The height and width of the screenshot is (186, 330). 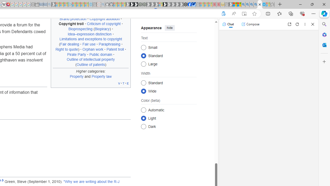 What do you see at coordinates (224, 14) in the screenshot?
I see `Support Wikipedia?` at bounding box center [224, 14].